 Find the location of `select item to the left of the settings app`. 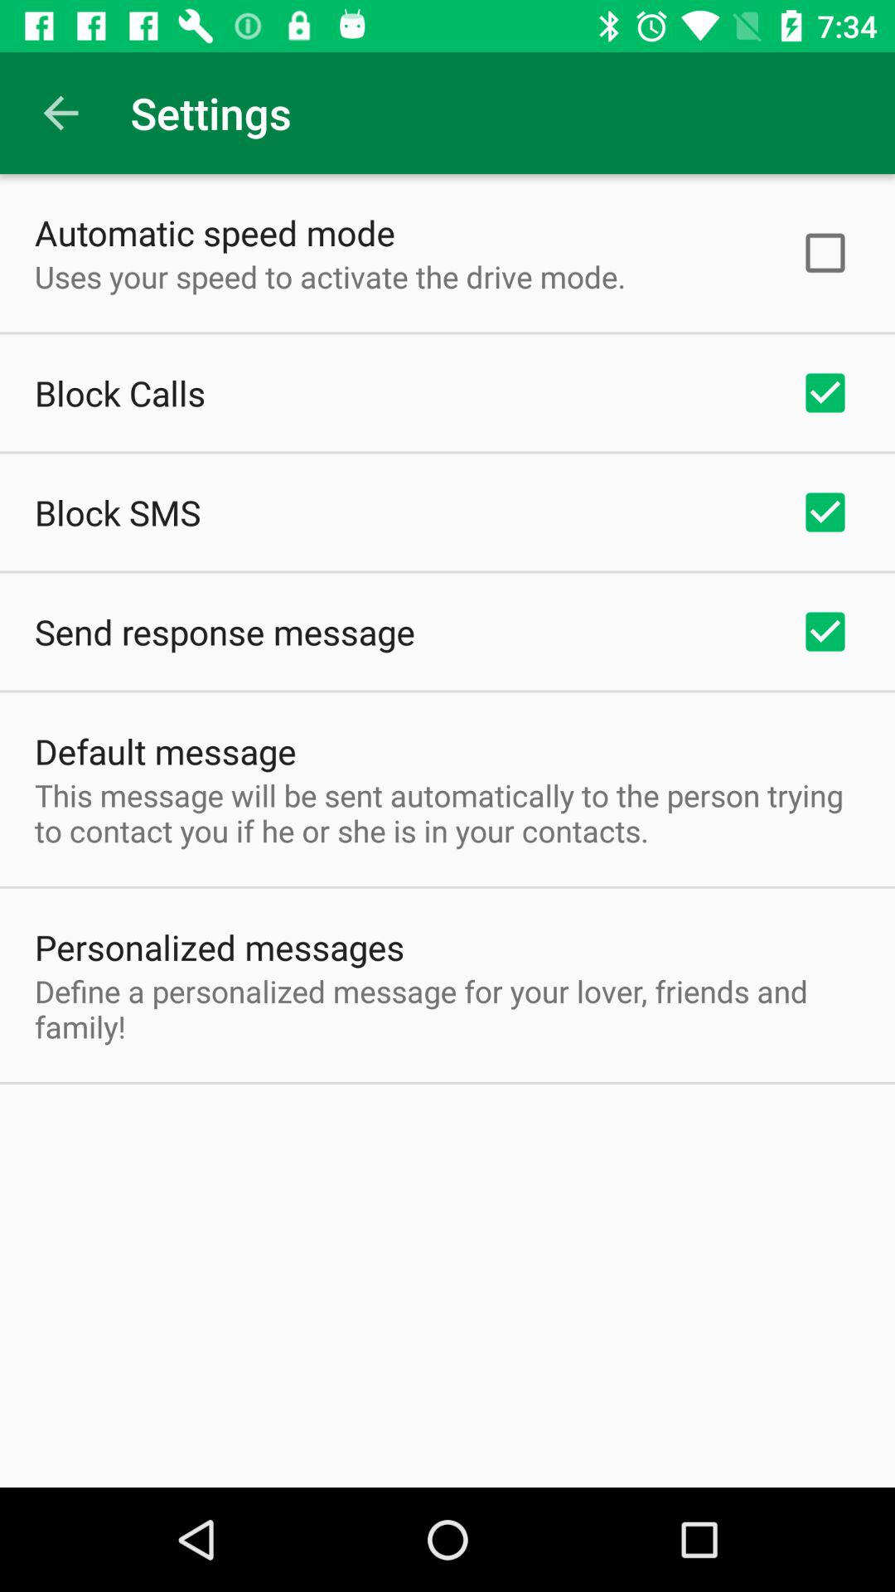

select item to the left of the settings app is located at coordinates (60, 113).